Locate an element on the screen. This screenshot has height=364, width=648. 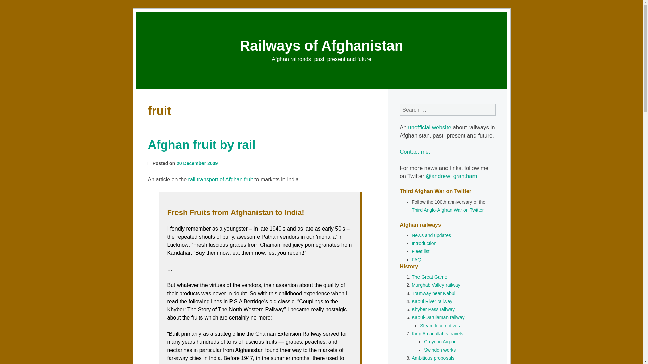
King Amanullah at Croydon Air Port is located at coordinates (440, 341).